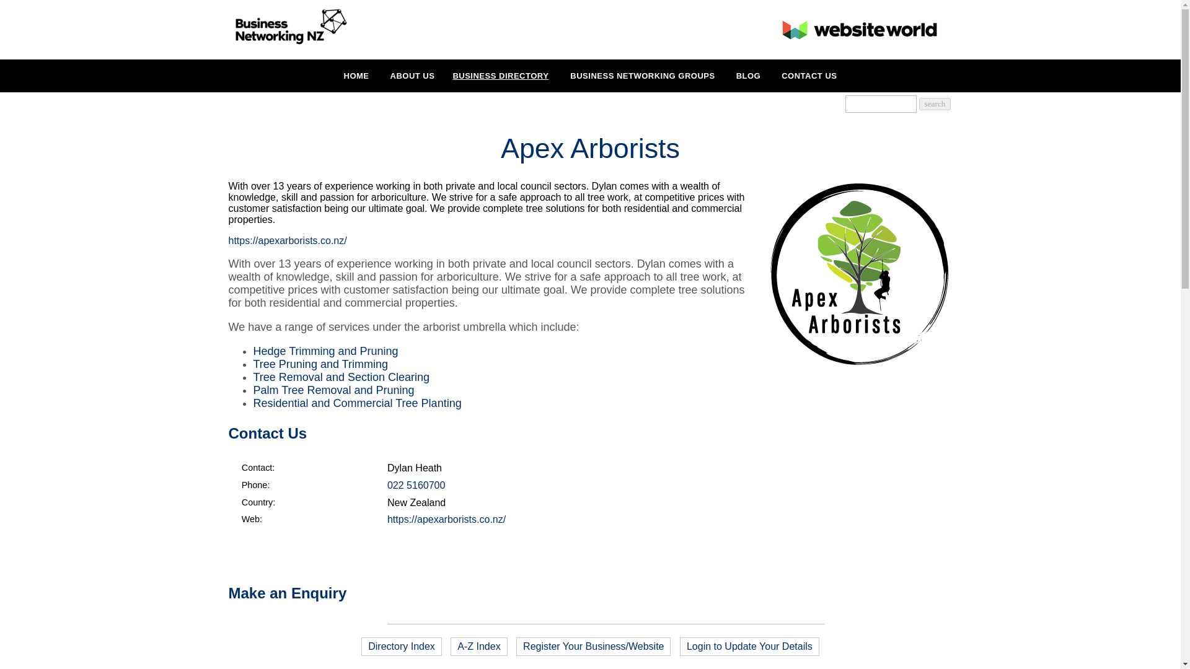  I want to click on BUSINESS NETWORKING GROUPS, so click(642, 76).